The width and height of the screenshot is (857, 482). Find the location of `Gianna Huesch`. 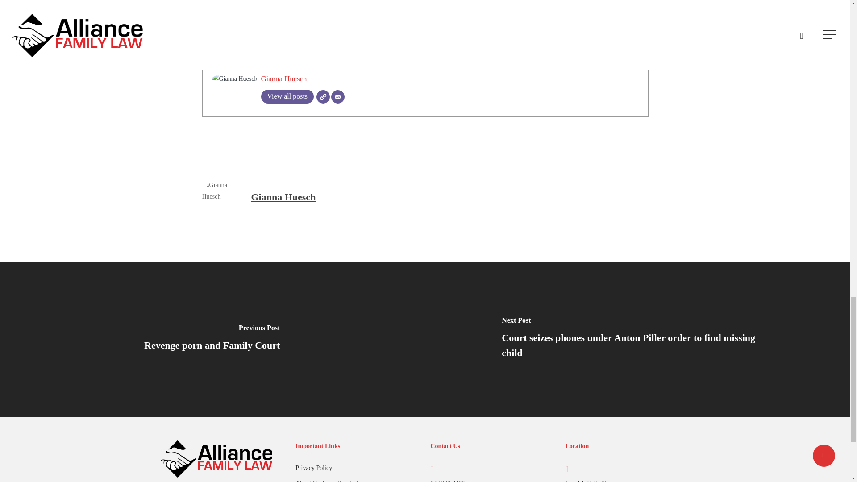

Gianna Huesch is located at coordinates (283, 79).